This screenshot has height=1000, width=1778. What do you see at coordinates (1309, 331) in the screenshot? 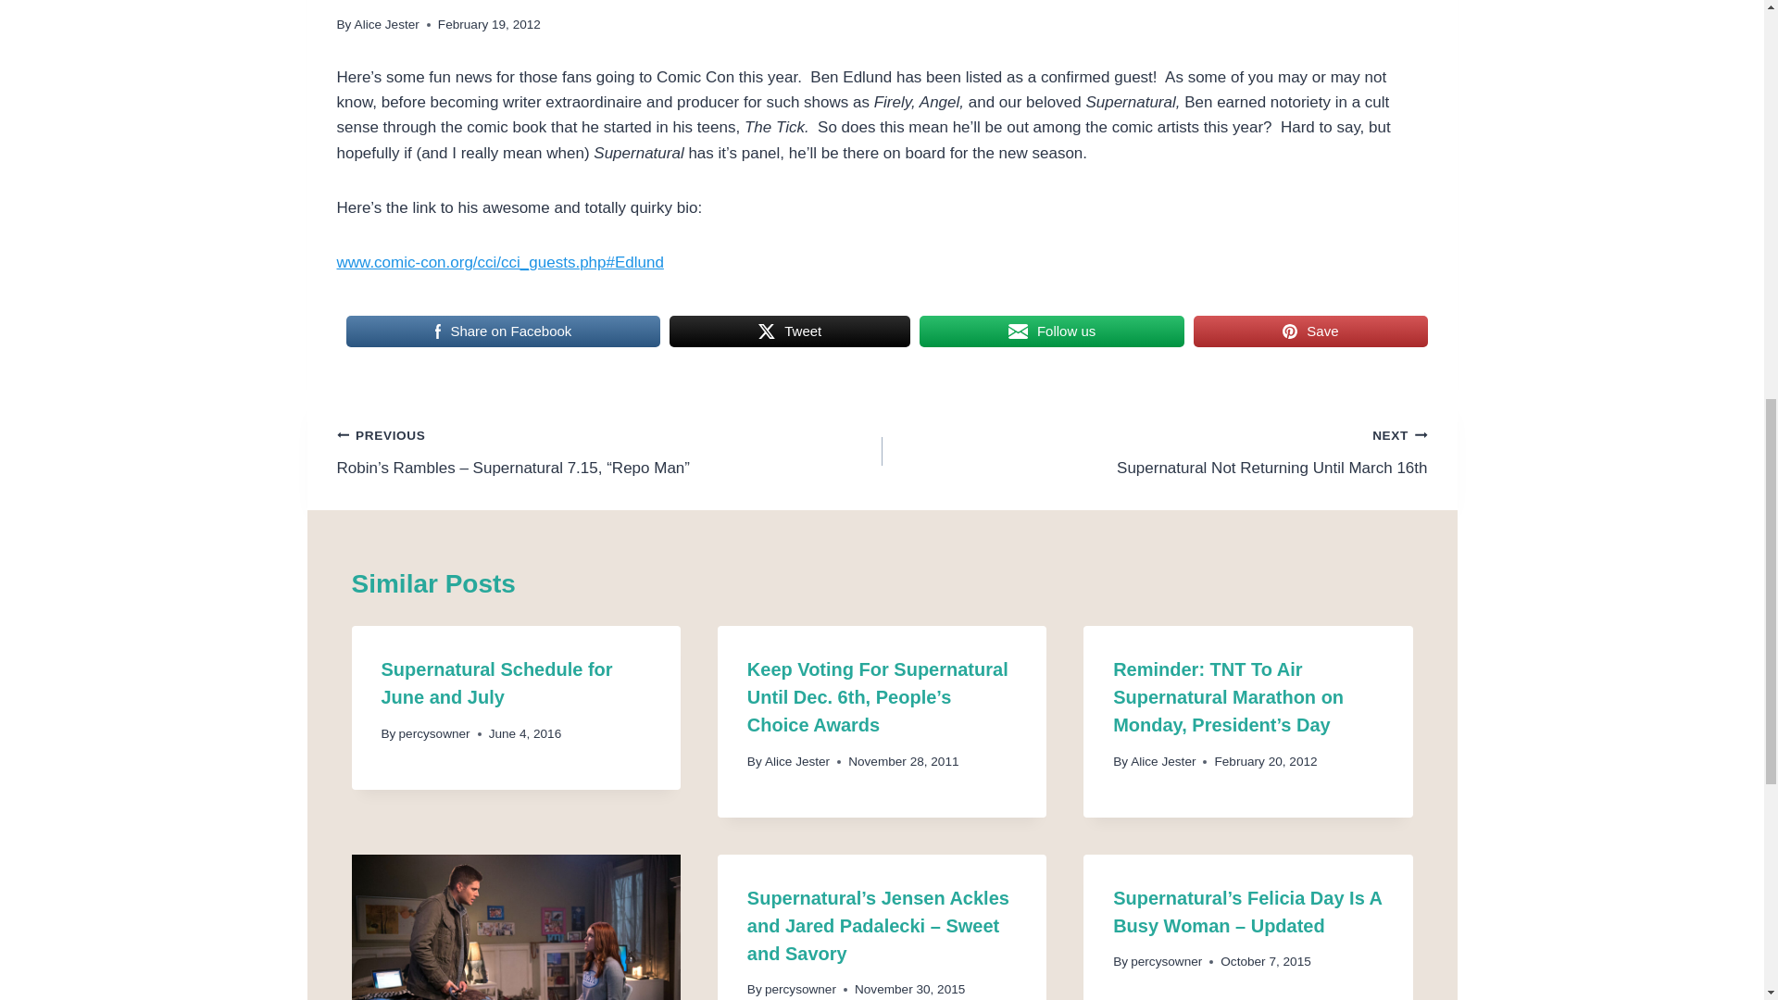
I see `Save` at bounding box center [1309, 331].